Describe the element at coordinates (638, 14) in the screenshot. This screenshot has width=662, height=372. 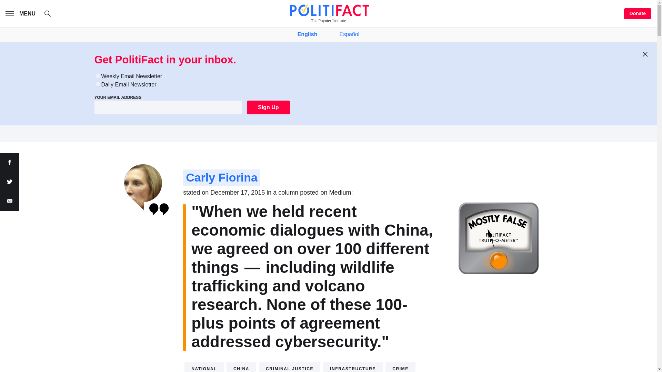
I see `Donate` at that location.